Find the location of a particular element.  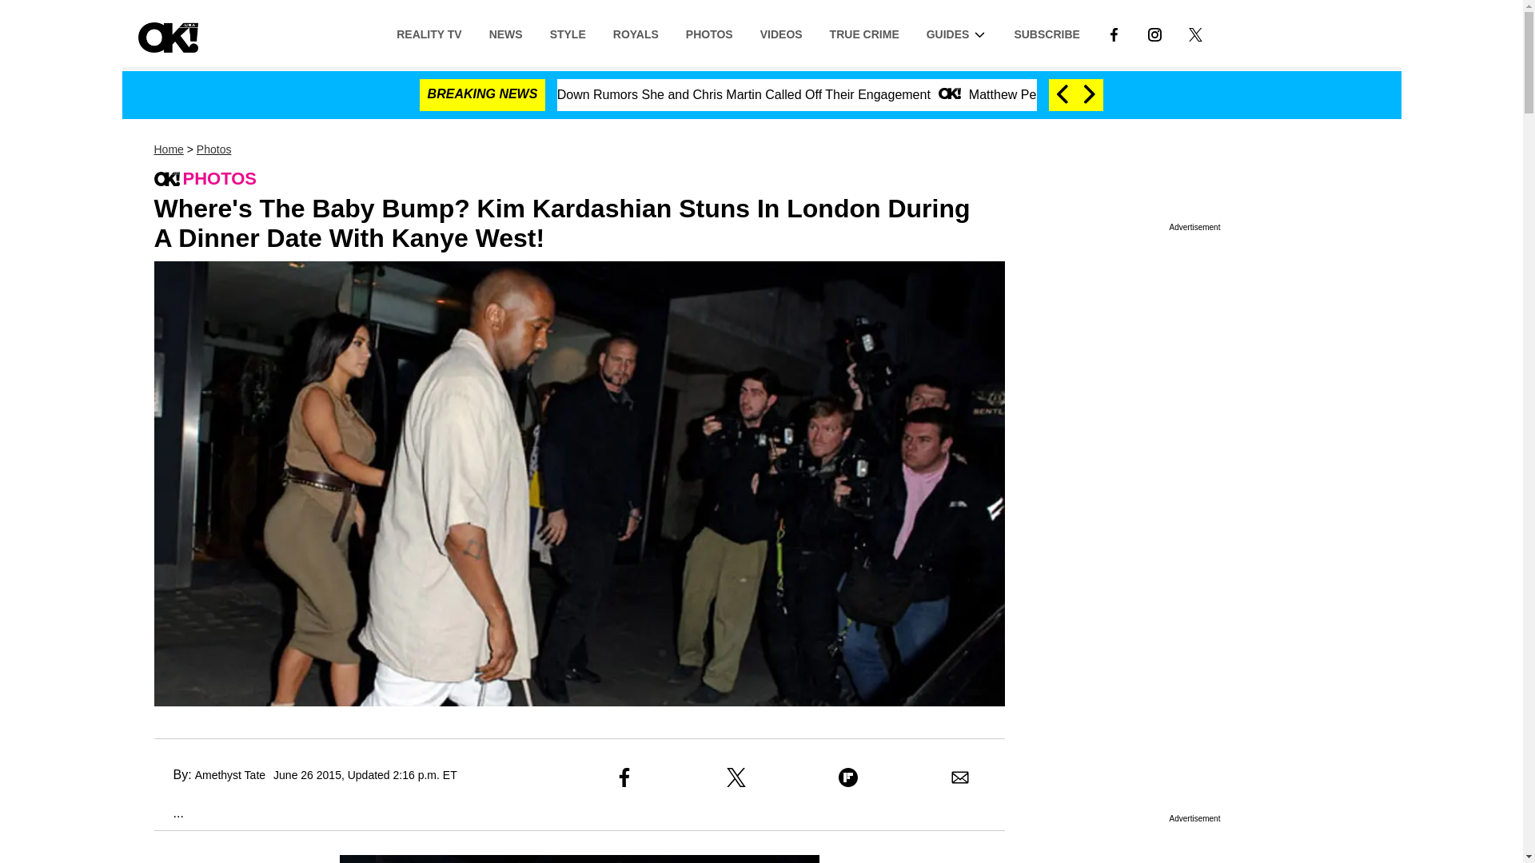

NEWS is located at coordinates (505, 33).